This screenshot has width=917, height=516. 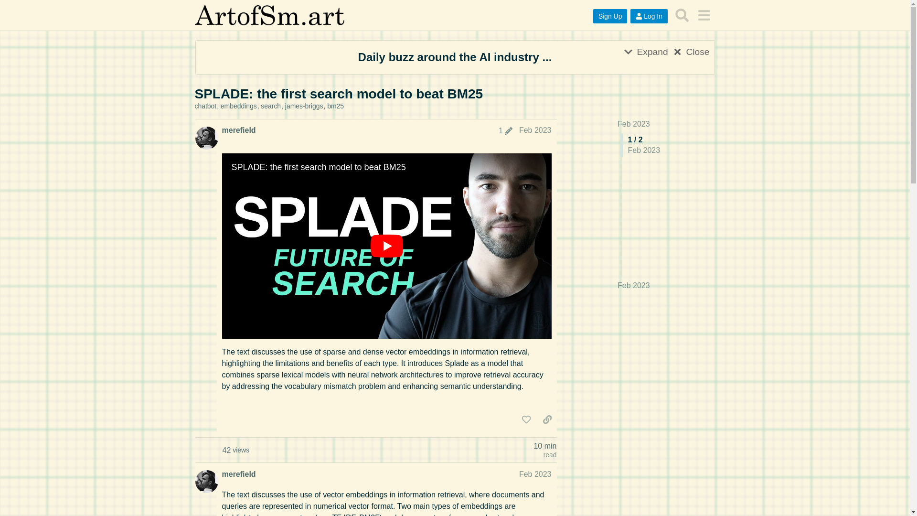 I want to click on Jump to the first post, so click(x=633, y=123).